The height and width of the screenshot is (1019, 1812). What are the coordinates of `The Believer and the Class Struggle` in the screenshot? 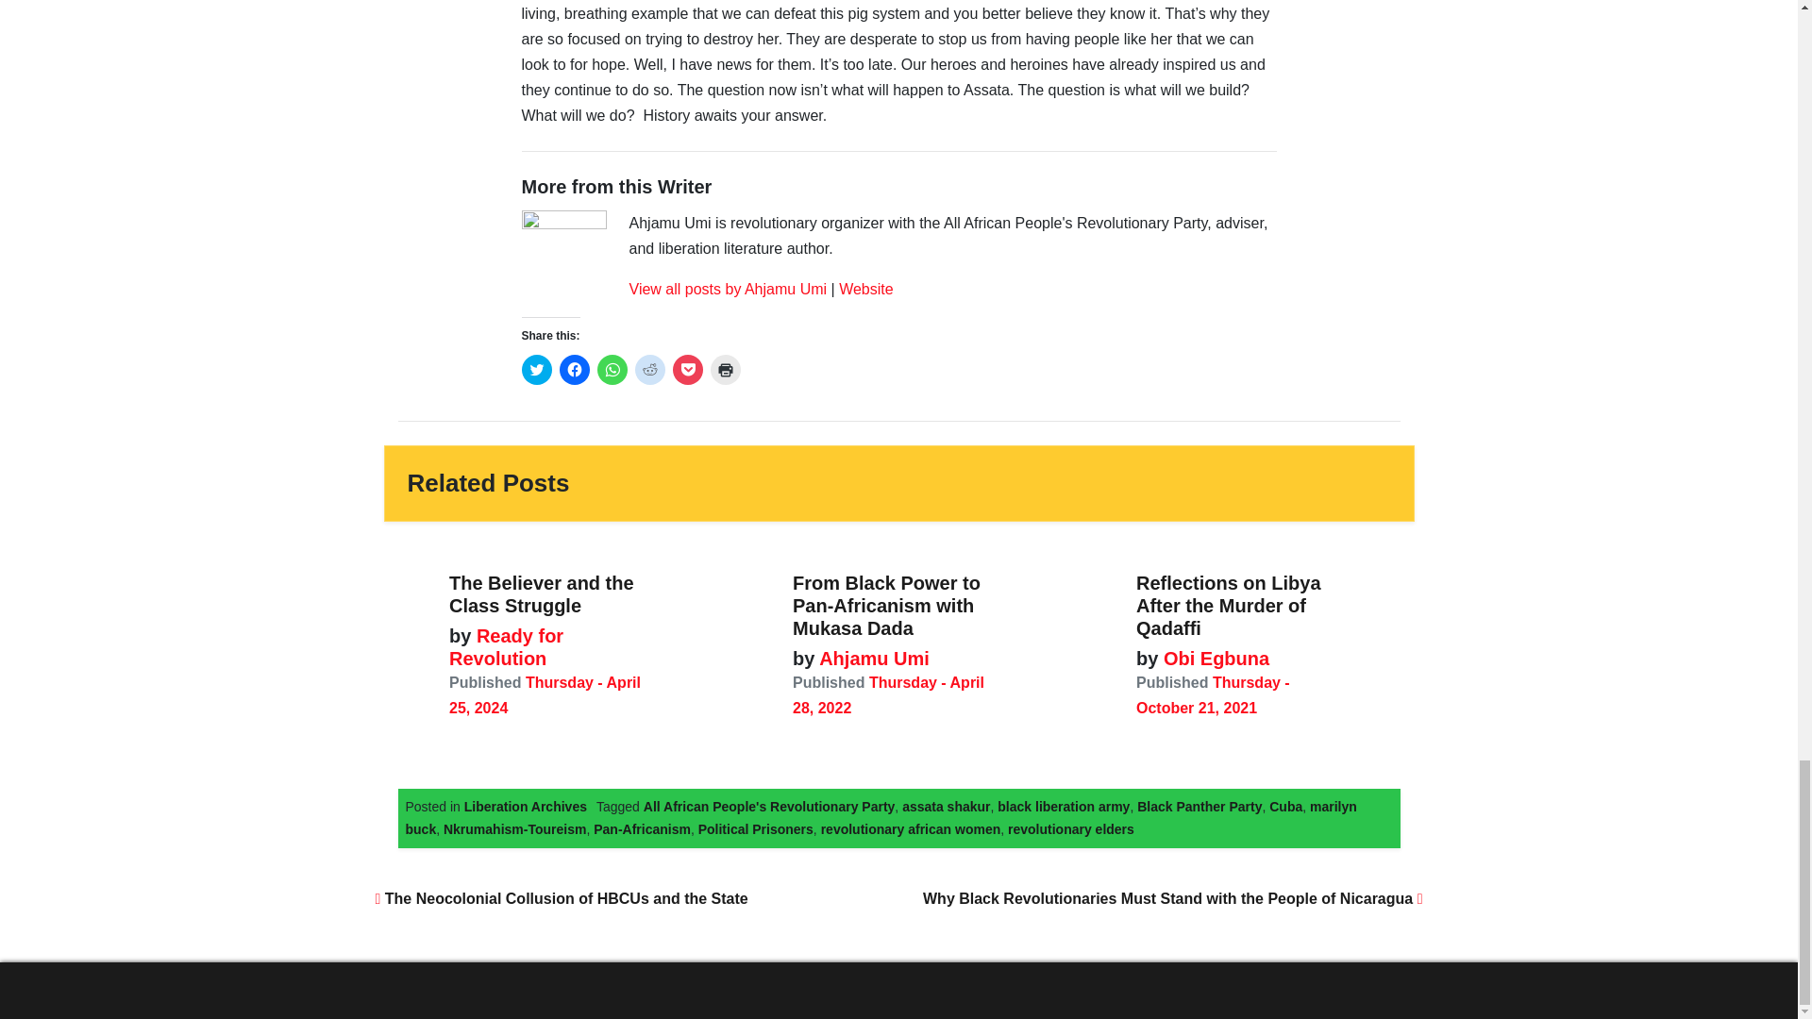 It's located at (542, 594).